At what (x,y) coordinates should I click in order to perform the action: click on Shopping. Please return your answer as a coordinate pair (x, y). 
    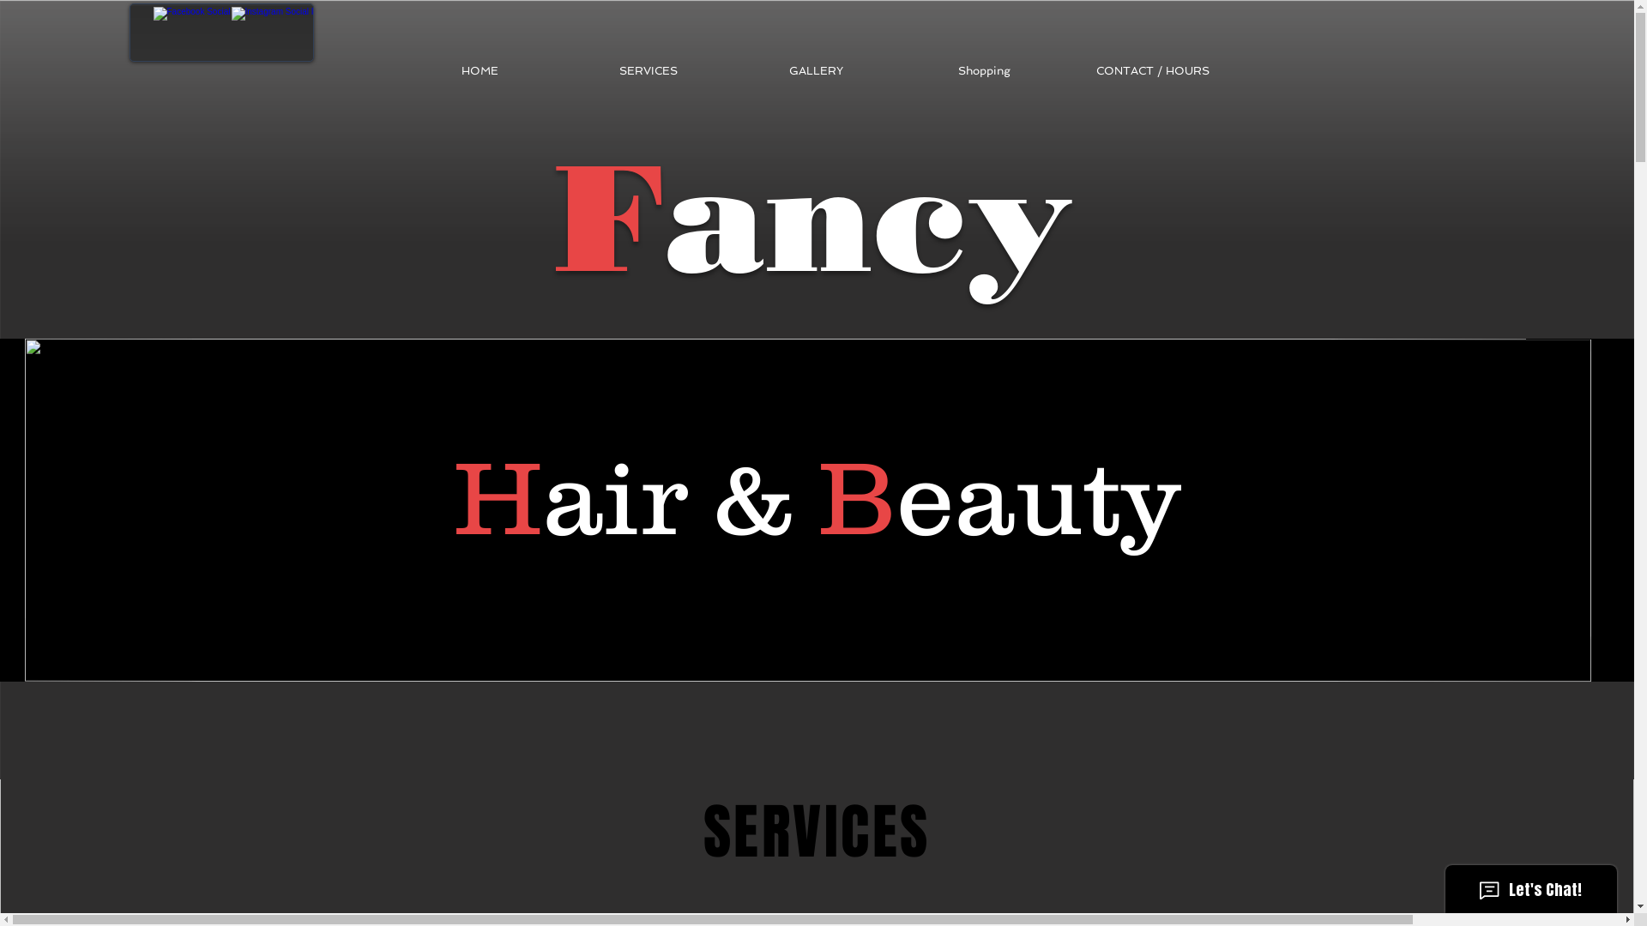
    Looking at the image, I should click on (985, 71).